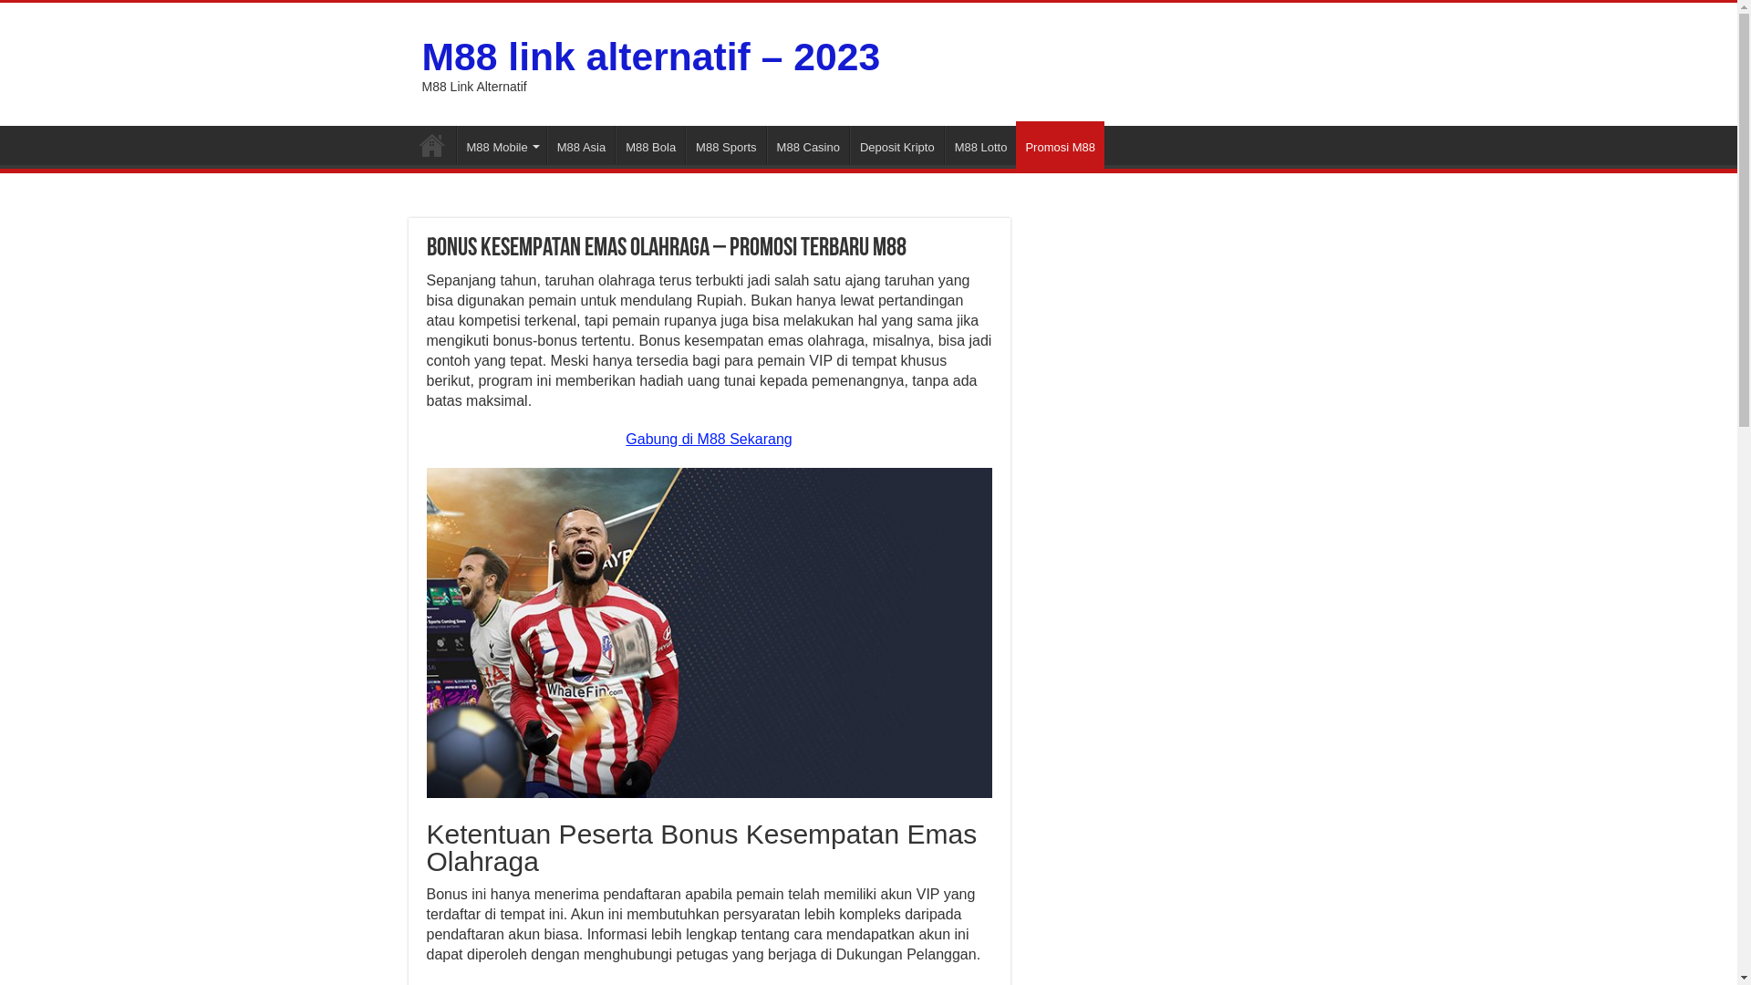  What do you see at coordinates (897, 145) in the screenshot?
I see `Deposit Kripto` at bounding box center [897, 145].